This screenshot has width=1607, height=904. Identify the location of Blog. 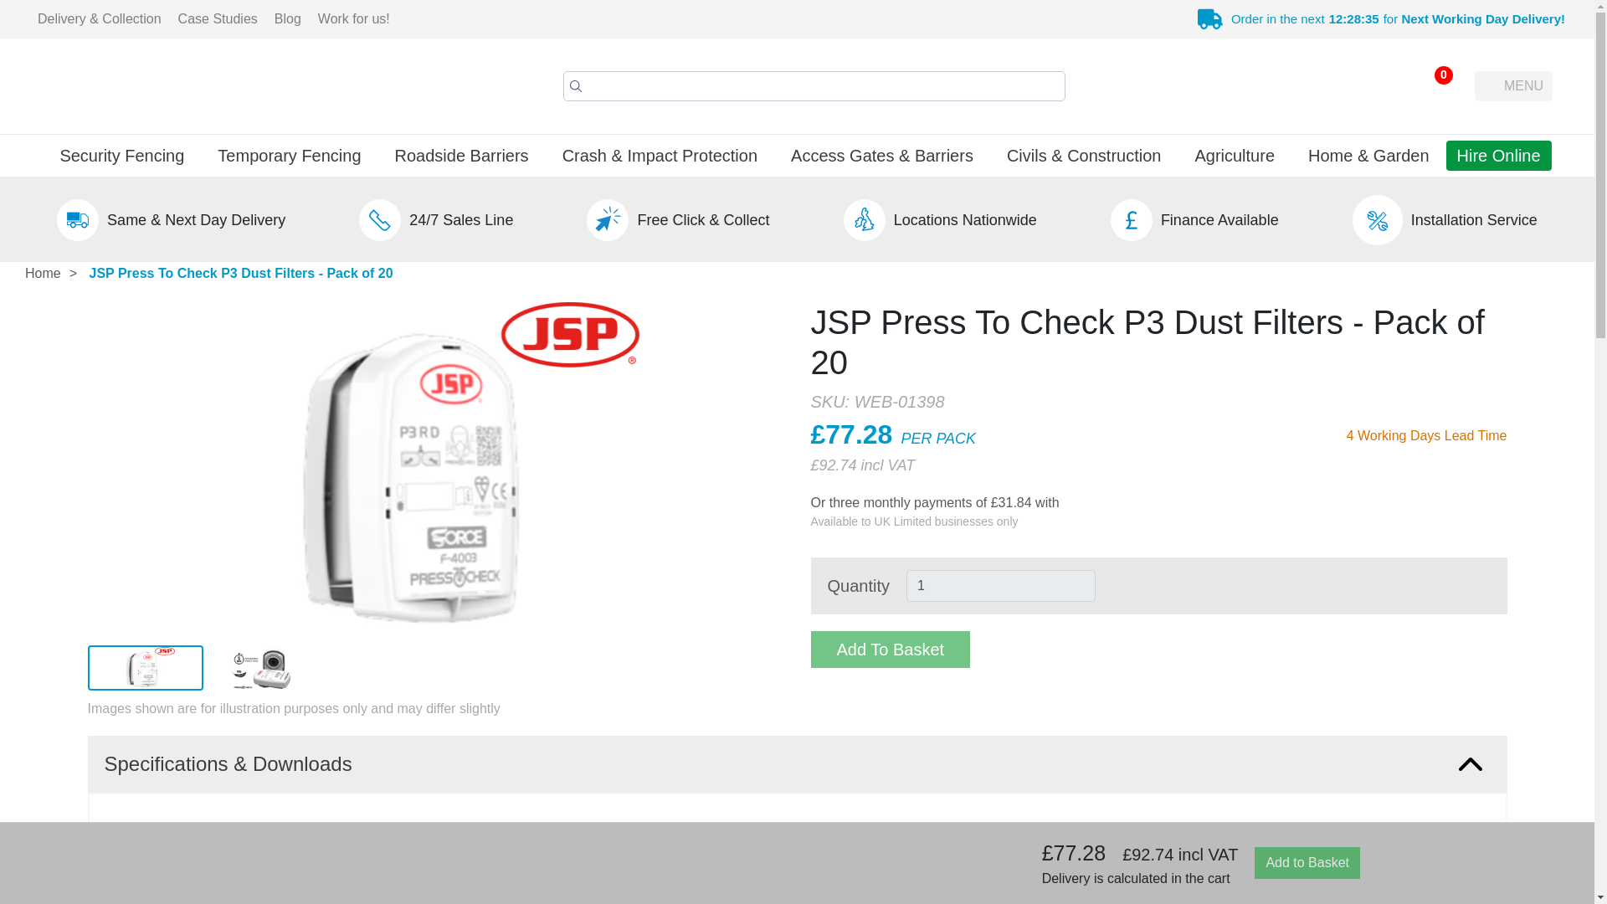
(288, 18).